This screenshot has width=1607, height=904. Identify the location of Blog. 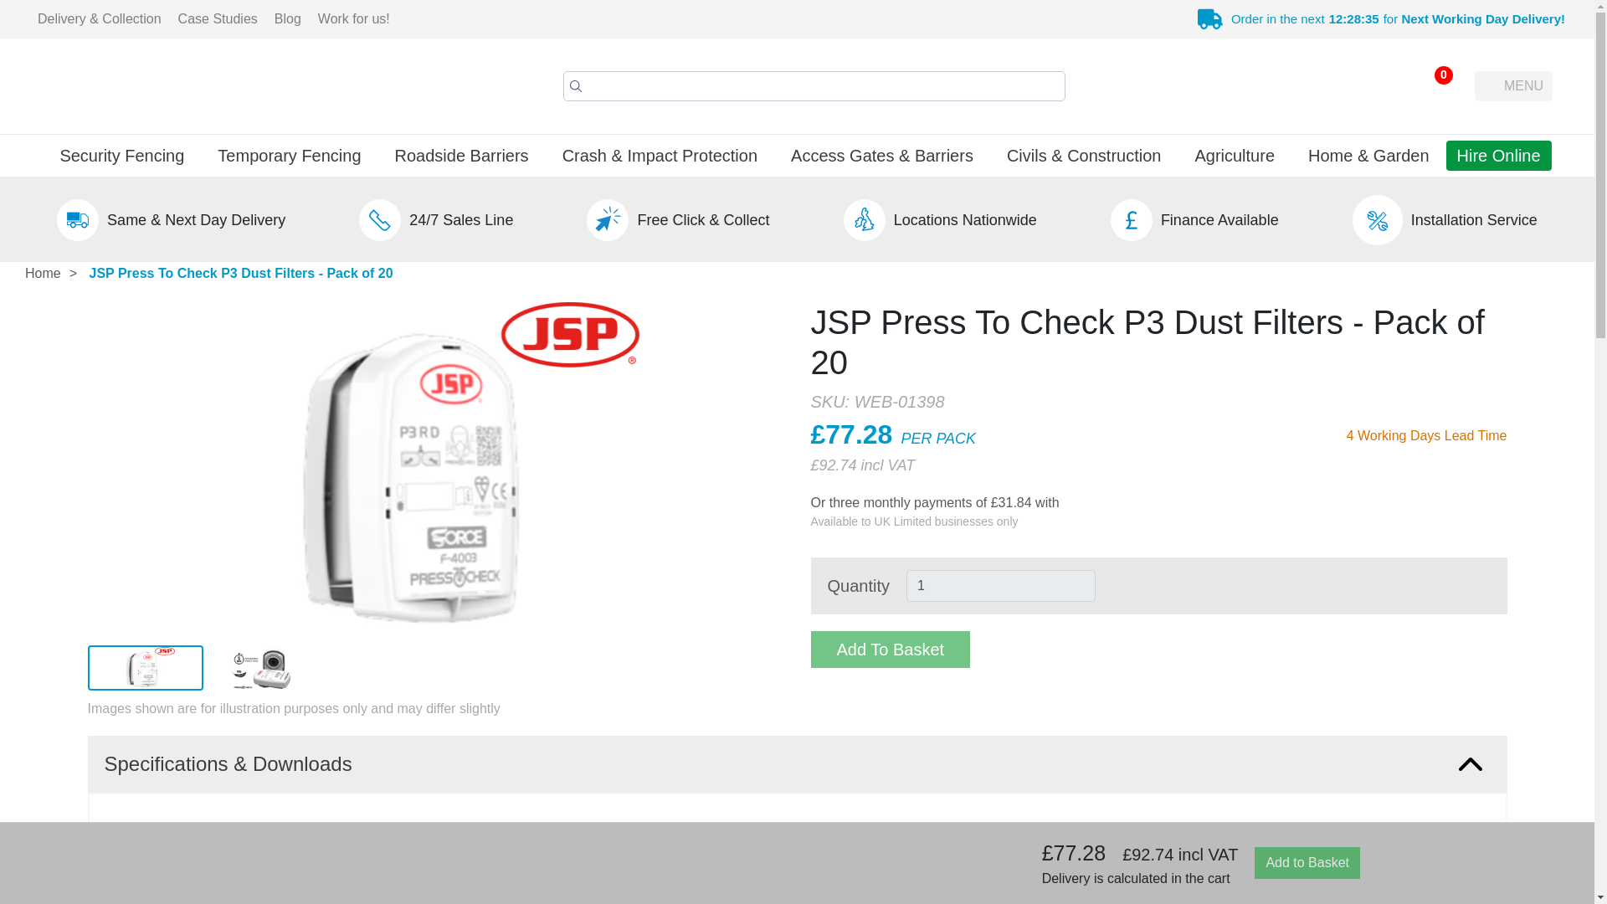
(288, 18).